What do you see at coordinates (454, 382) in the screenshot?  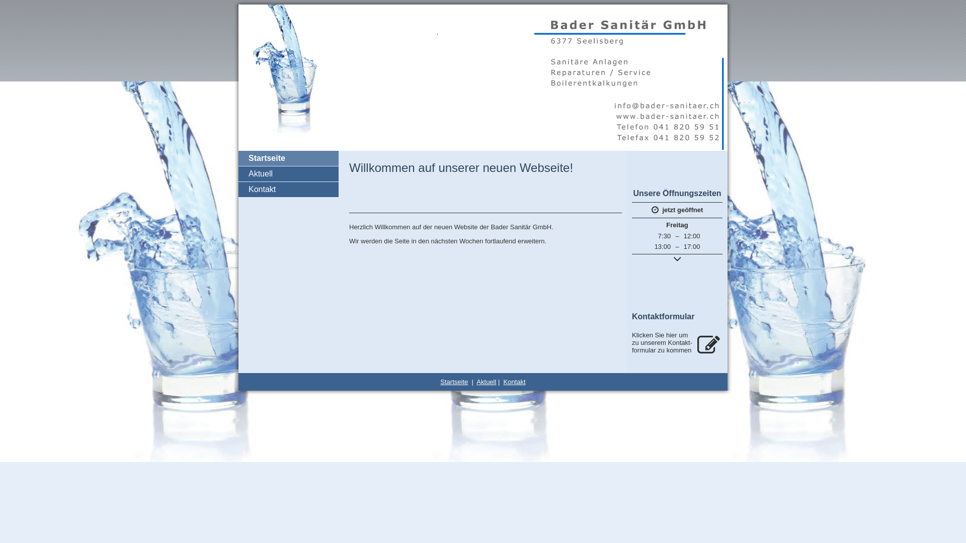 I see `Startseite` at bounding box center [454, 382].